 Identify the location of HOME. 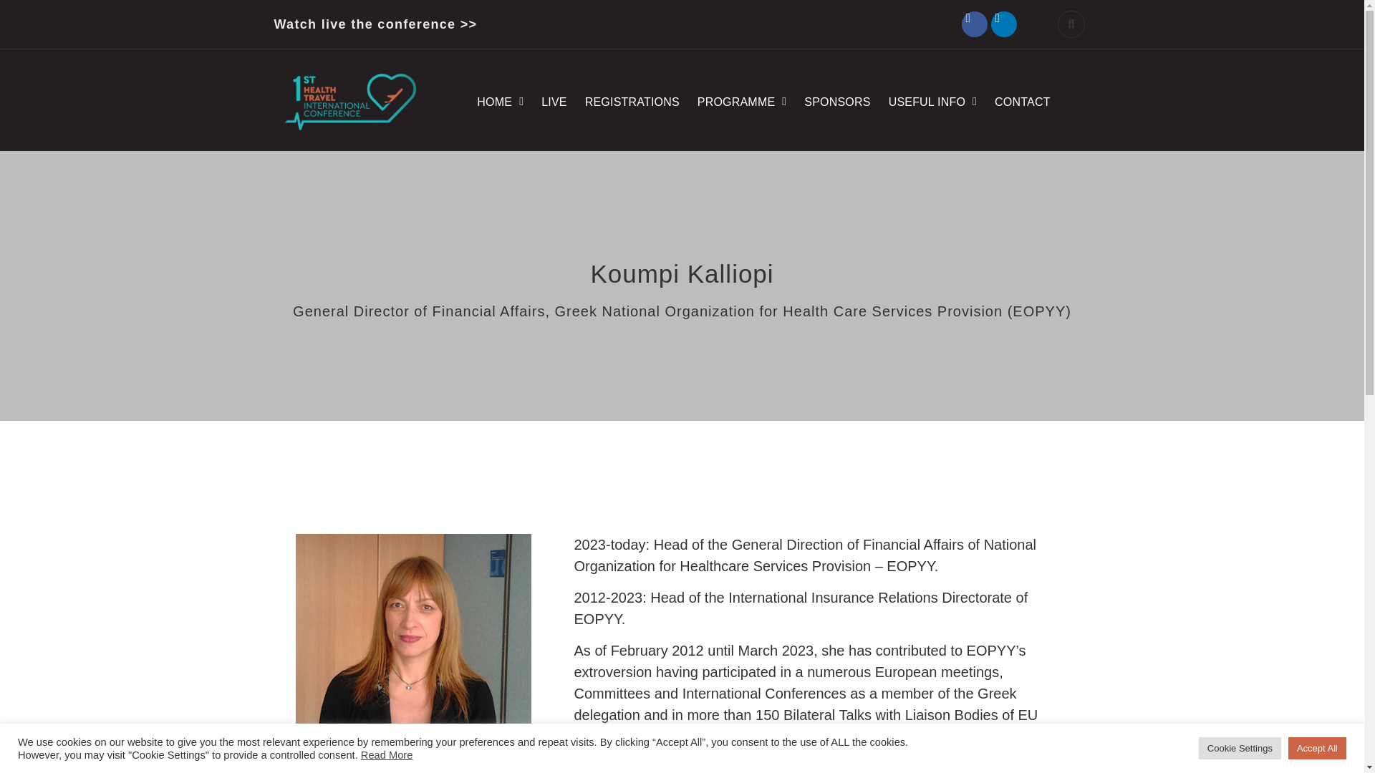
(500, 102).